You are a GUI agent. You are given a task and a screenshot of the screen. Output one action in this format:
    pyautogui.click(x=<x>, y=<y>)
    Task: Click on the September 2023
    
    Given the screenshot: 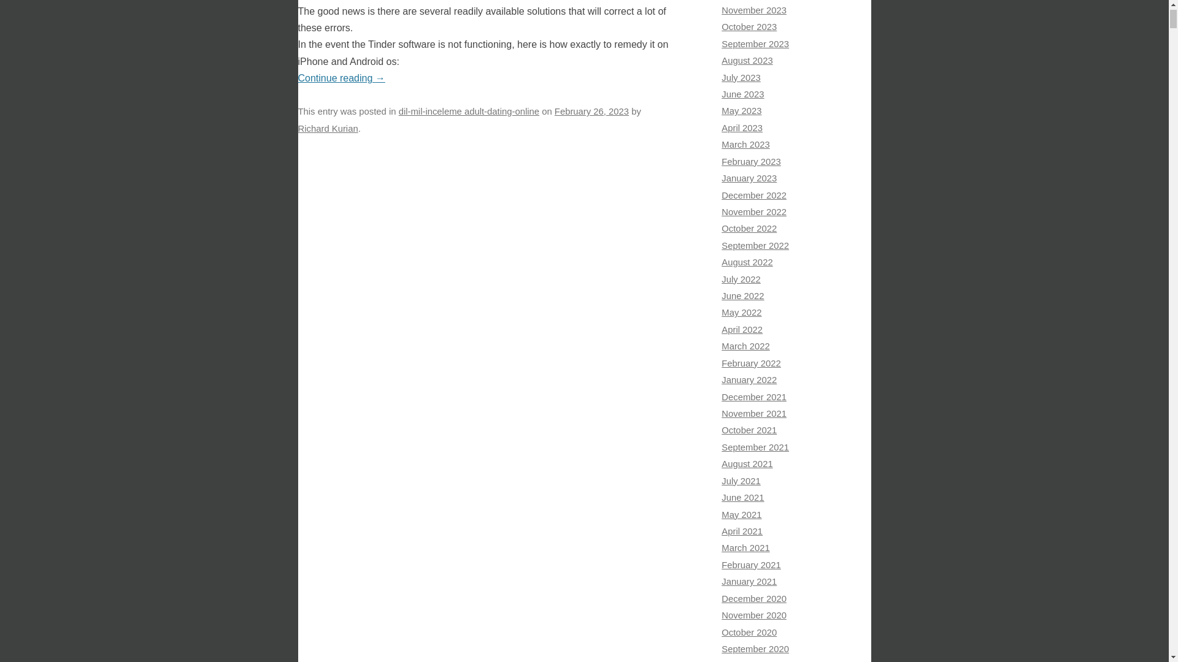 What is the action you would take?
    pyautogui.click(x=755, y=44)
    